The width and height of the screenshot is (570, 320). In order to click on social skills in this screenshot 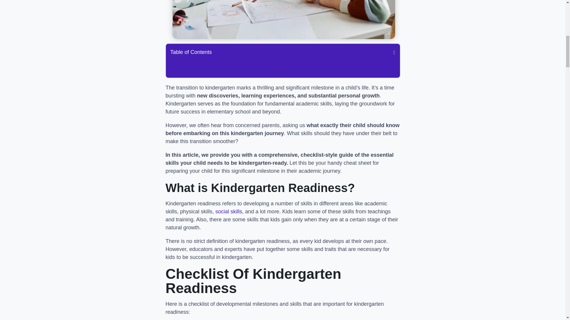, I will do `click(229, 212)`.